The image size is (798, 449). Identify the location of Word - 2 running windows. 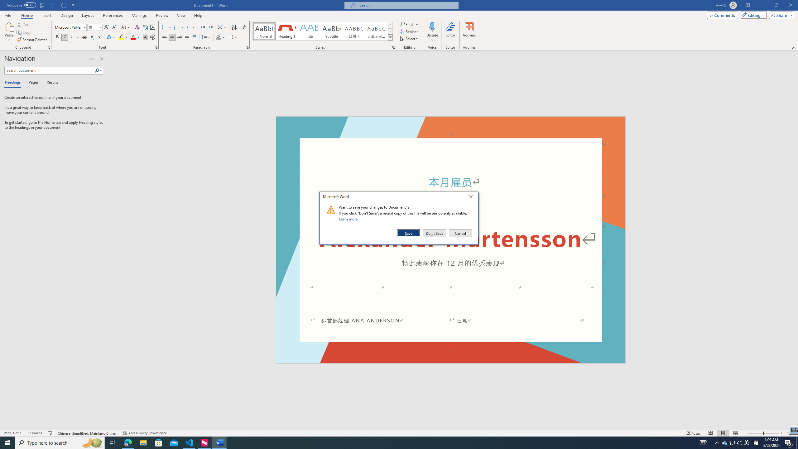
(219, 443).